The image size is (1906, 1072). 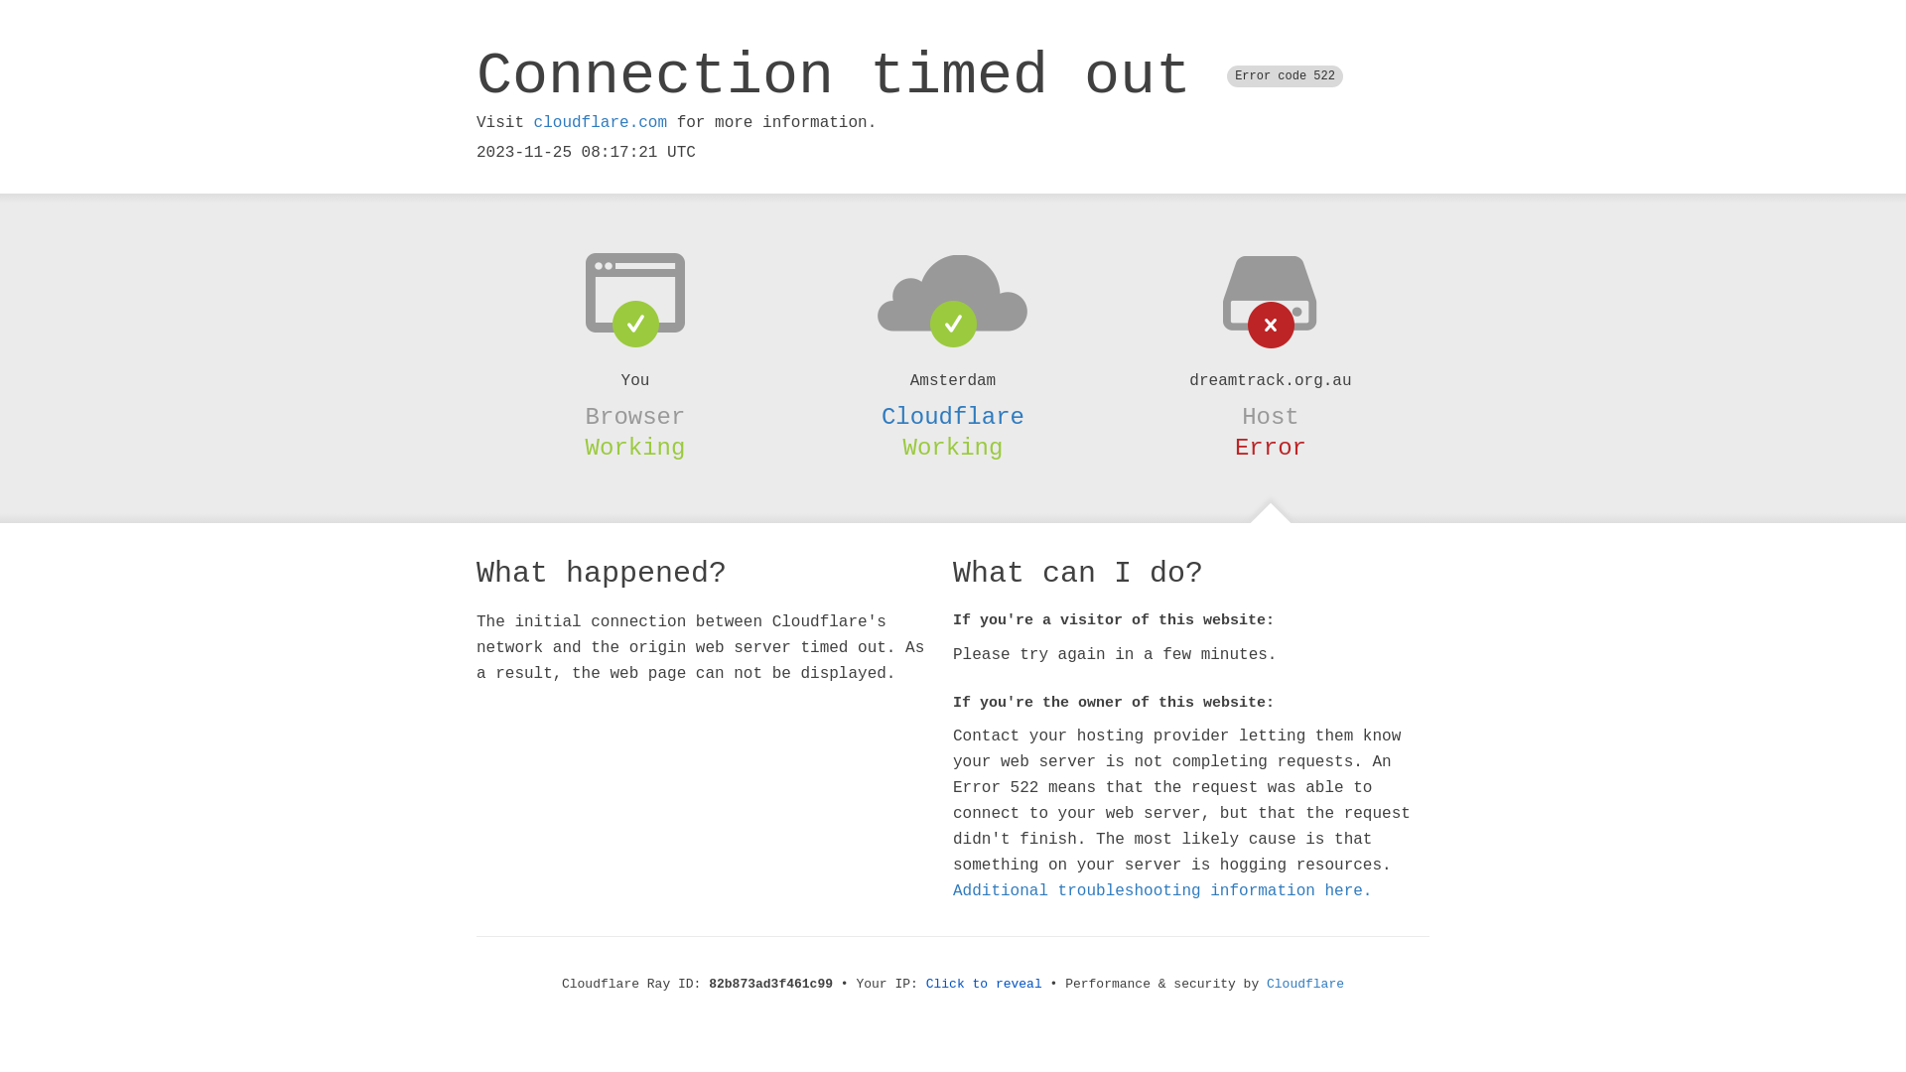 I want to click on Cloudflare, so click(x=953, y=417).